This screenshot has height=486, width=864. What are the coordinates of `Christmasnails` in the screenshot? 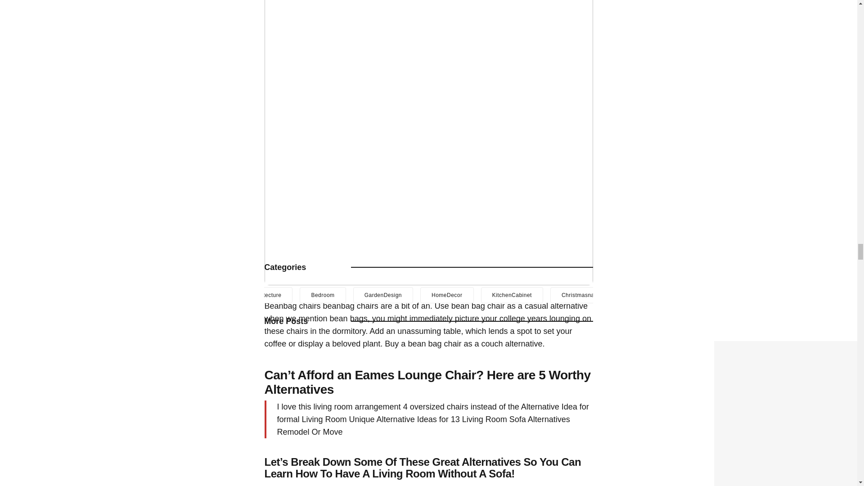 It's located at (581, 295).